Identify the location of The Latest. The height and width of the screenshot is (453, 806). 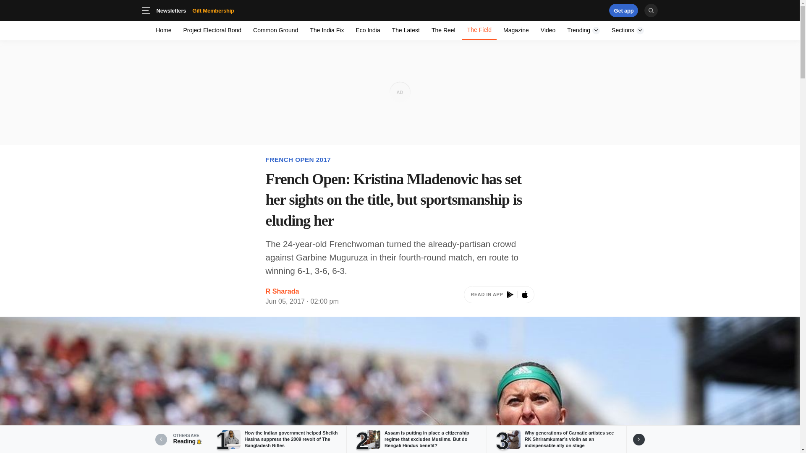
(443, 30).